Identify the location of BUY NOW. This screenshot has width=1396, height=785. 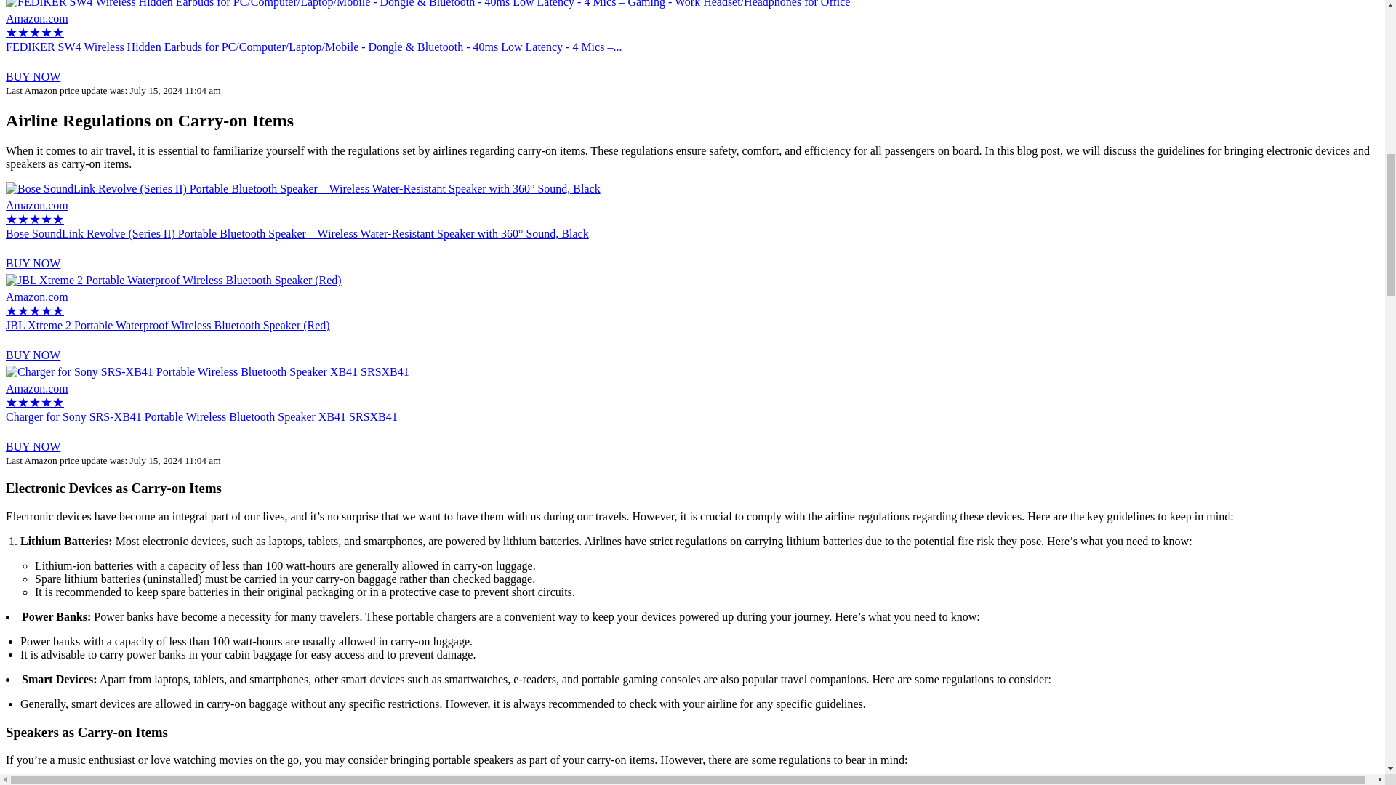
(32, 263).